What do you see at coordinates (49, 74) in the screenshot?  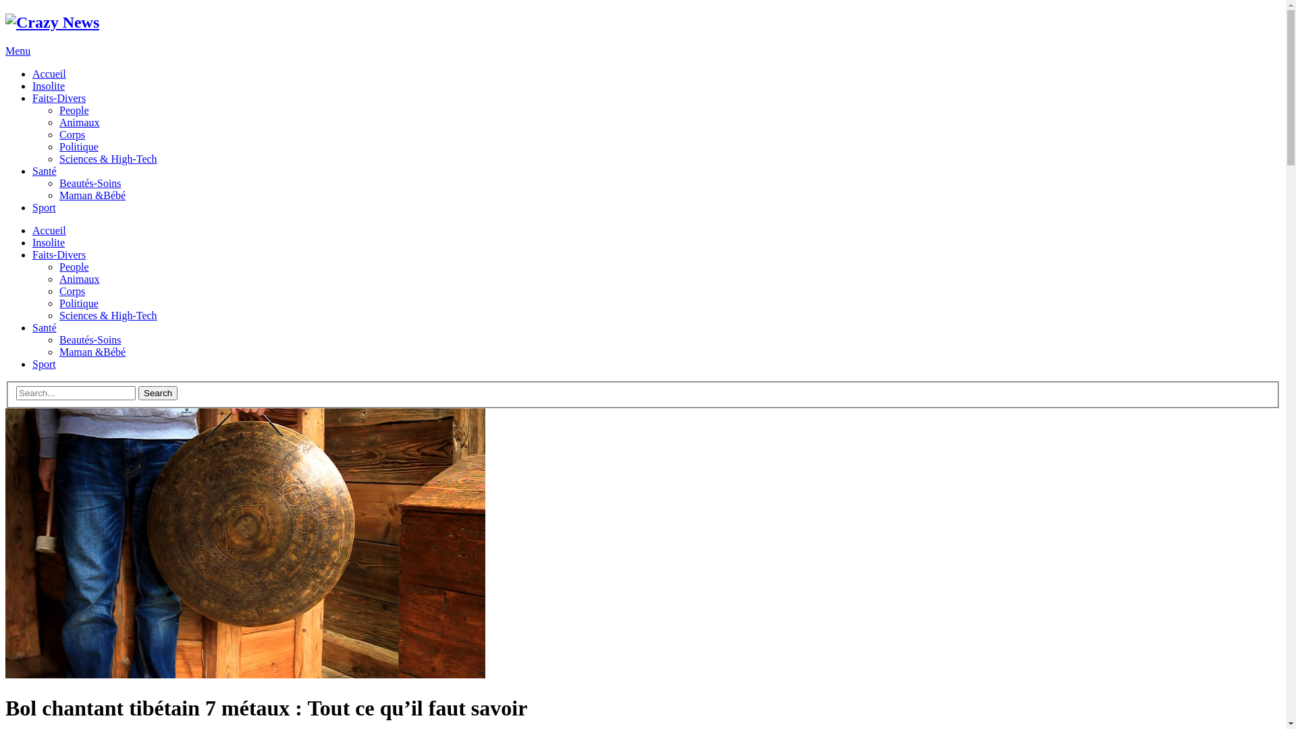 I see `Accueil` at bounding box center [49, 74].